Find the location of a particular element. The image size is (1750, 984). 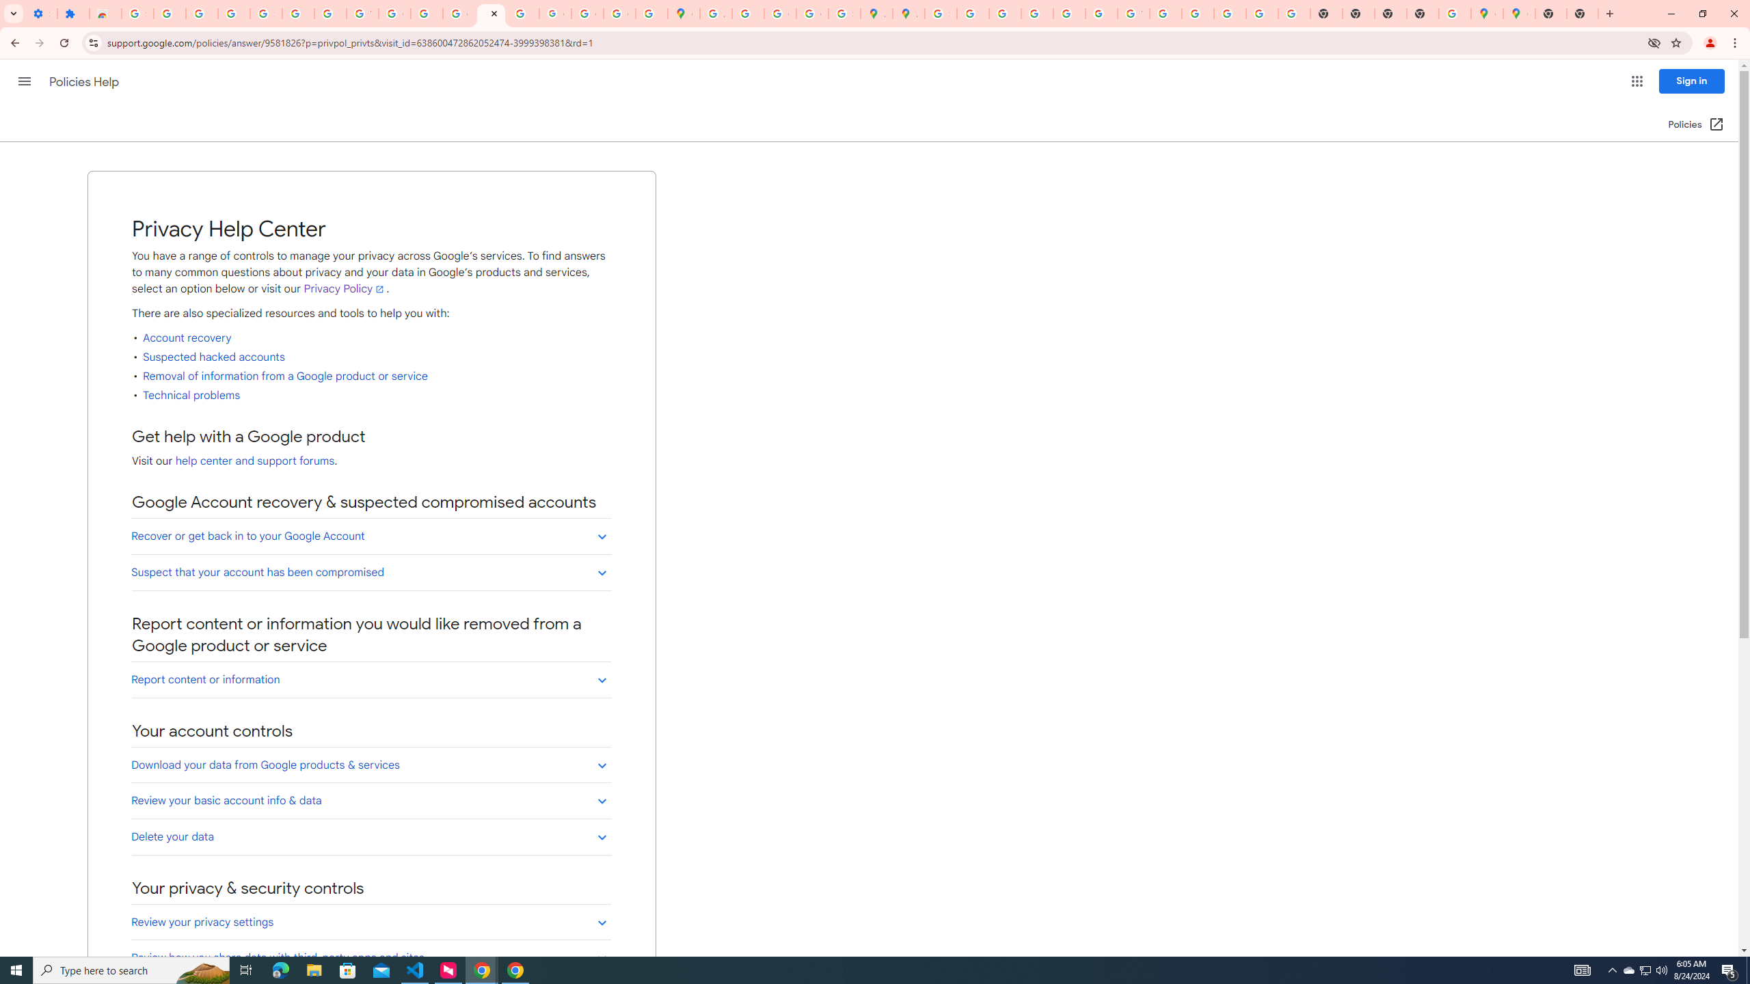

YouTube is located at coordinates (1133, 14).